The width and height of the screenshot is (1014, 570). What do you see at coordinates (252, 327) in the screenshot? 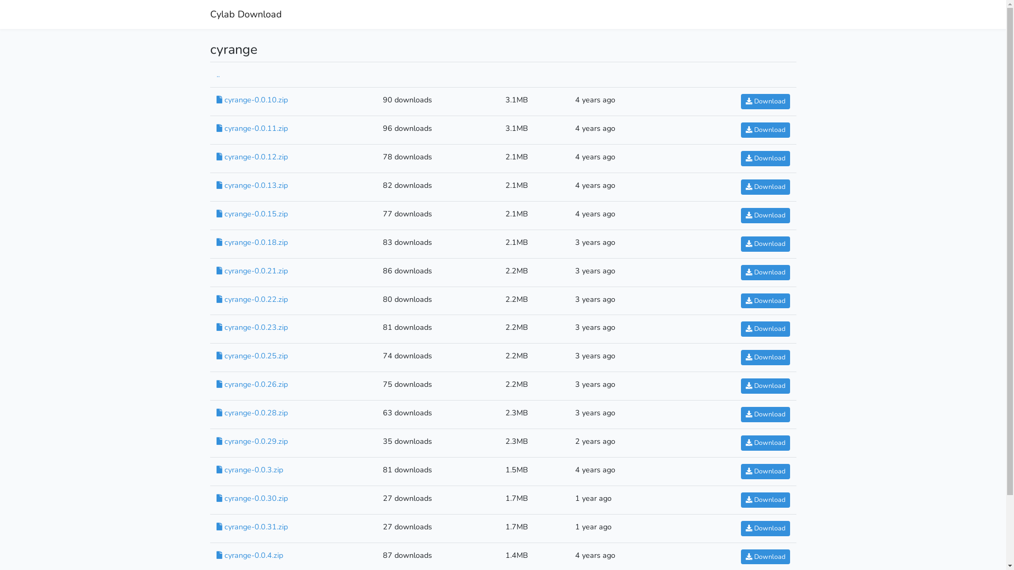
I see `cyrange-0.0.23.zip` at bounding box center [252, 327].